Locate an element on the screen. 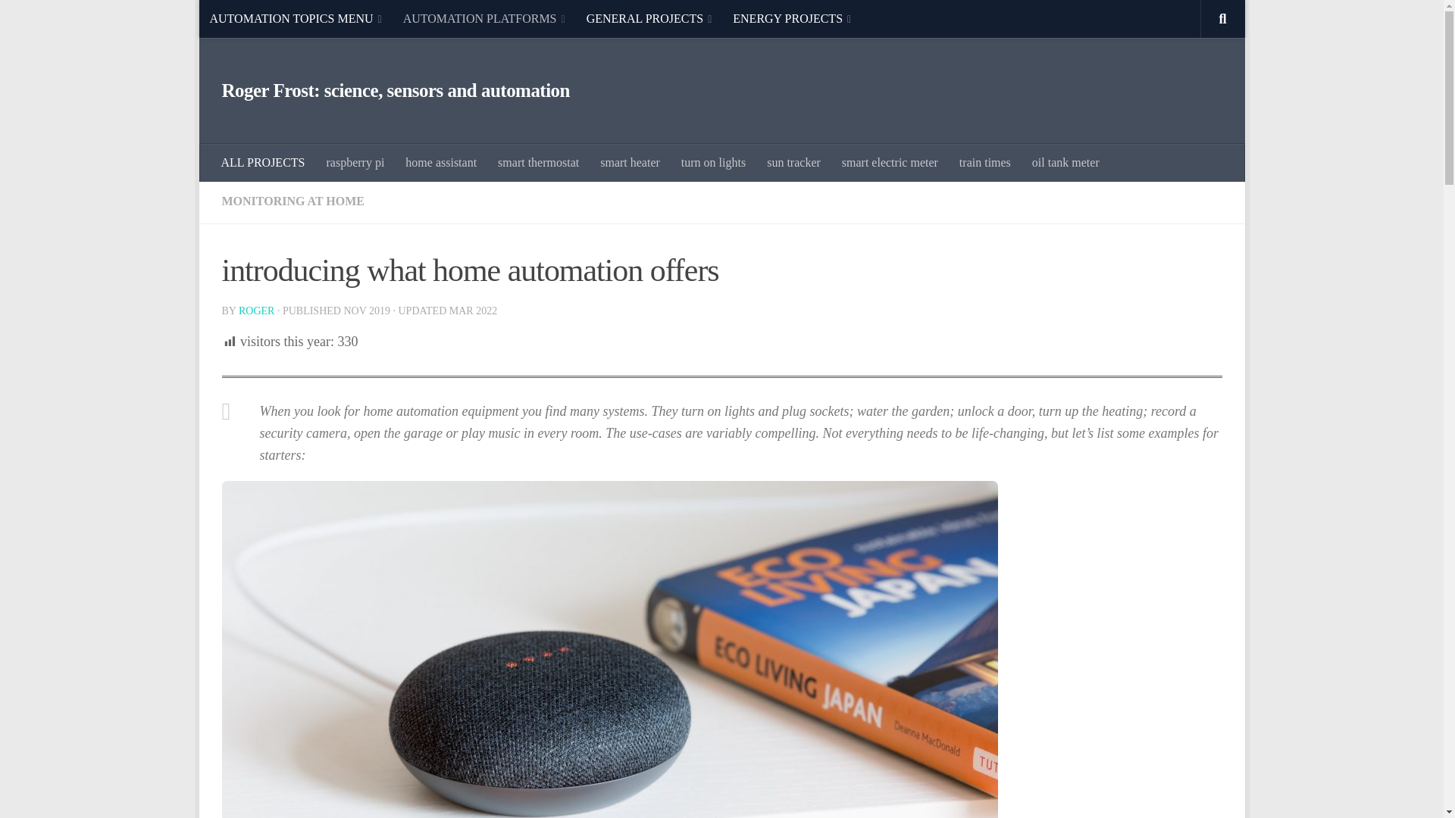  Posts by roger is located at coordinates (256, 311).